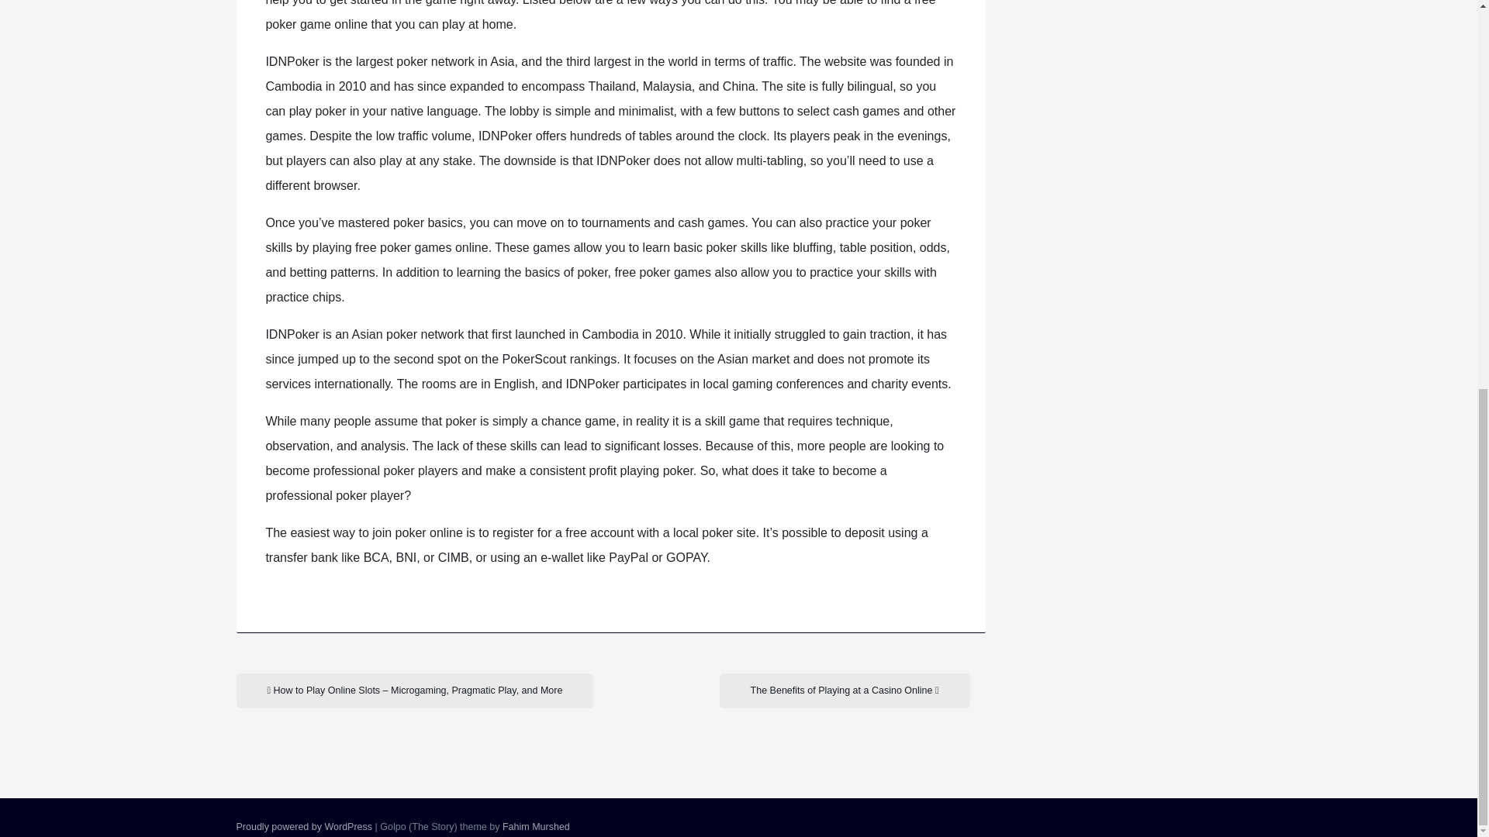  Describe the element at coordinates (304, 826) in the screenshot. I see `Proudly powered by WordPress` at that location.